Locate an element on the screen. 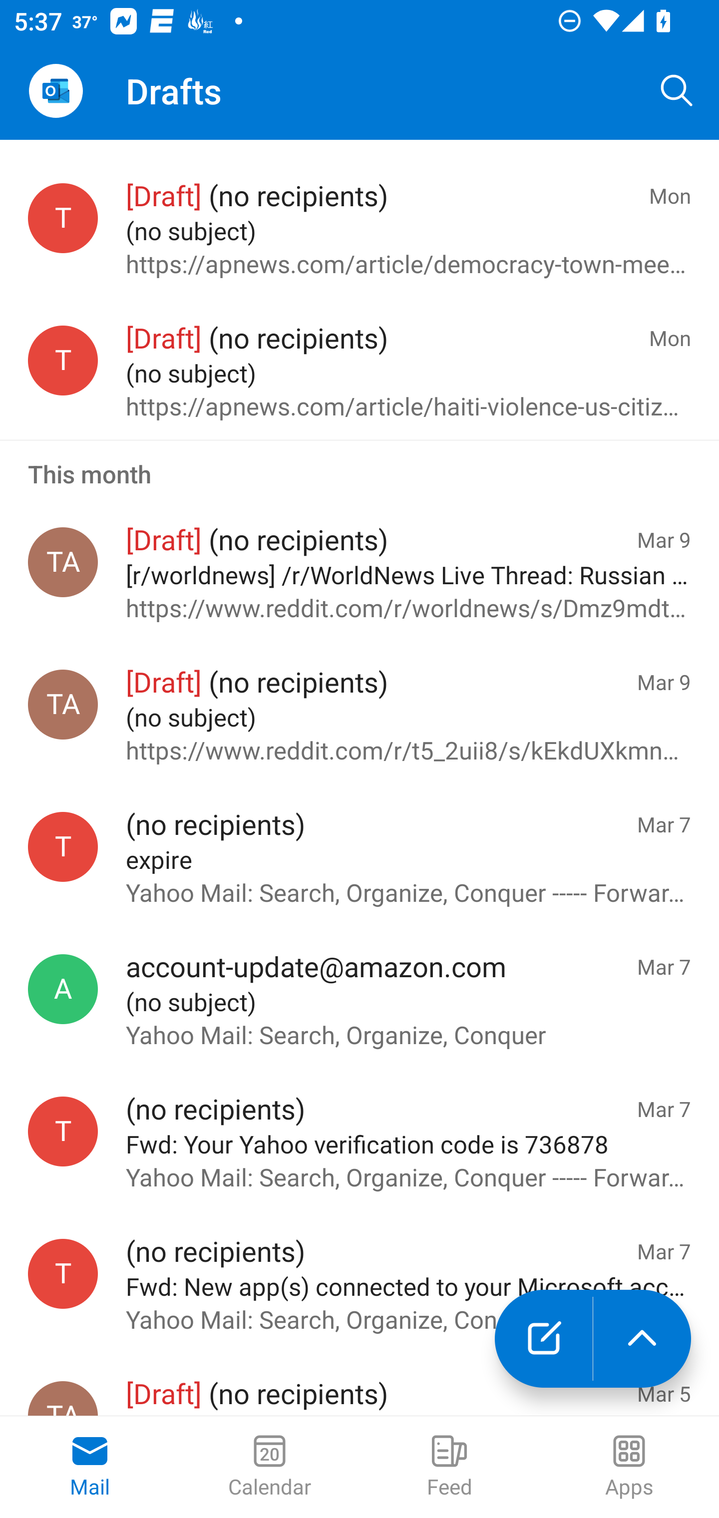 The image size is (719, 1518). launch the extended action menu is located at coordinates (642, 1339).